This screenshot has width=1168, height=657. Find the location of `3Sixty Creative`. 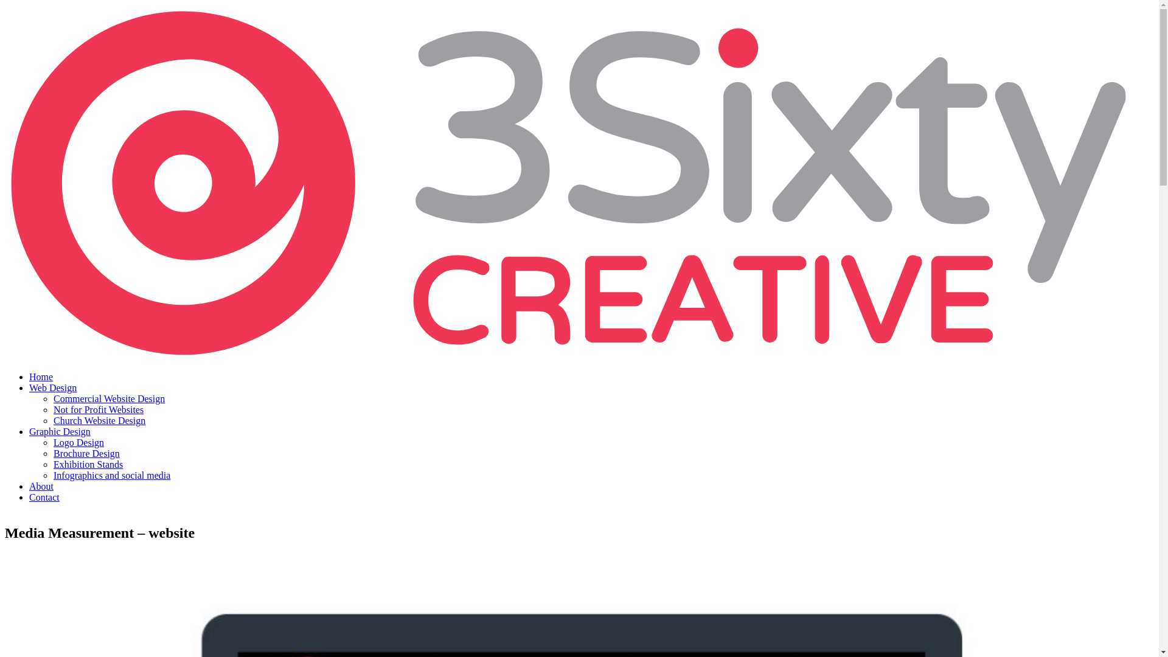

3Sixty Creative is located at coordinates (579, 182).